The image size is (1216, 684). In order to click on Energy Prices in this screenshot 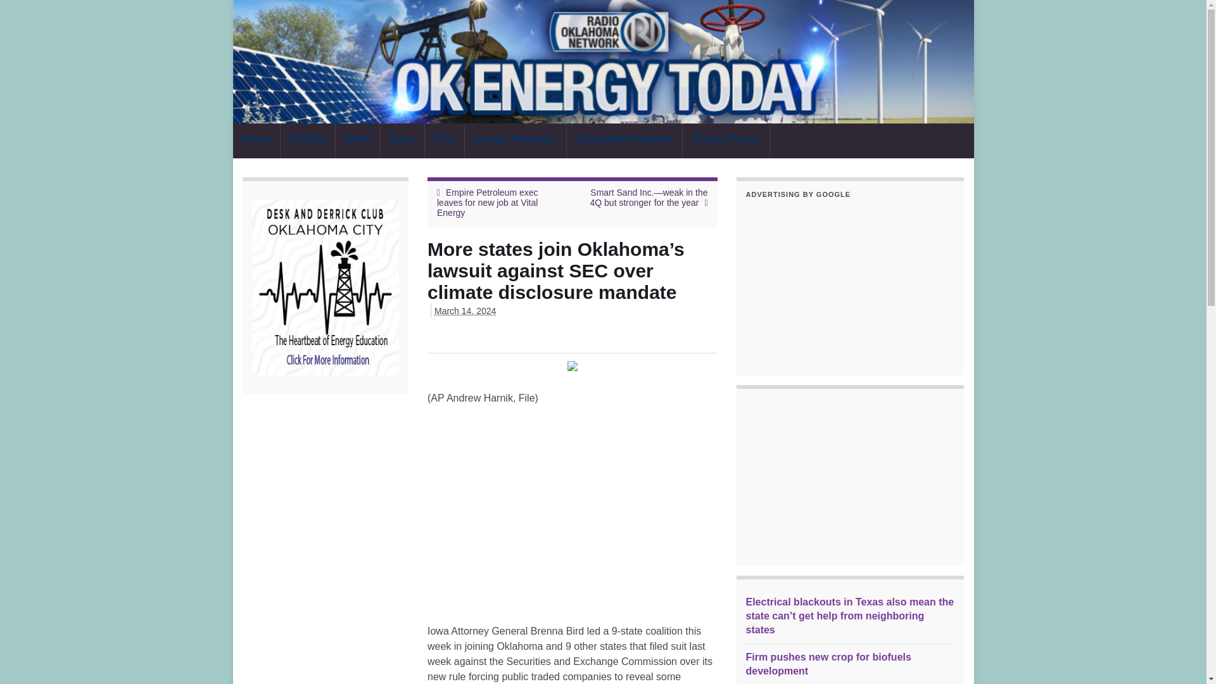, I will do `click(726, 141)`.